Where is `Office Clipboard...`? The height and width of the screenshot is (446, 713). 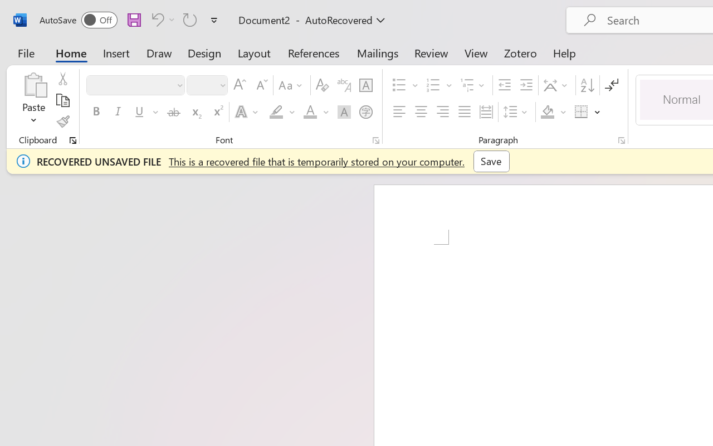 Office Clipboard... is located at coordinates (73, 140).